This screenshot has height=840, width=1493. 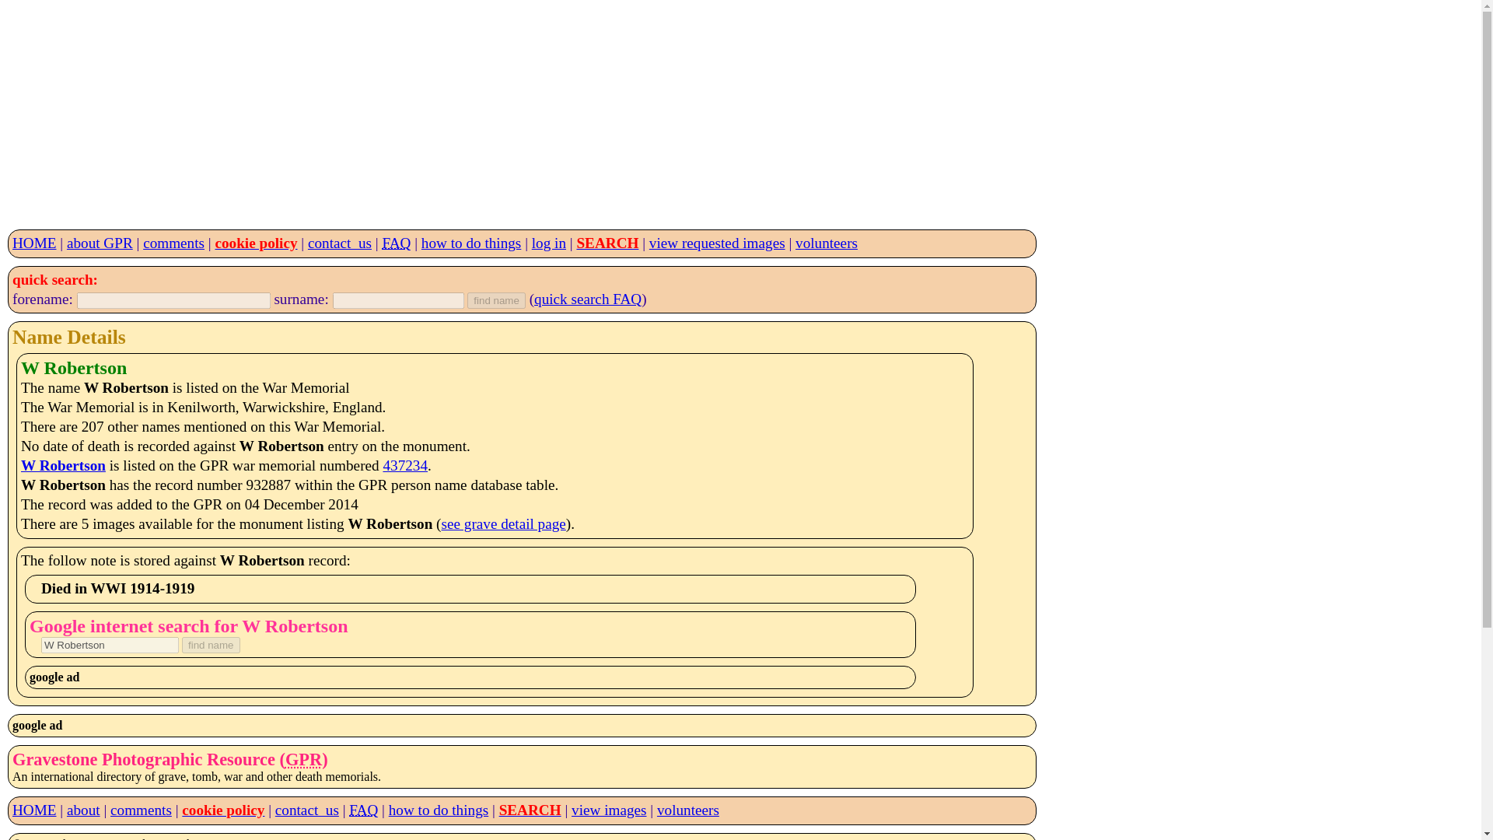 I want to click on about GPR, so click(x=100, y=243).